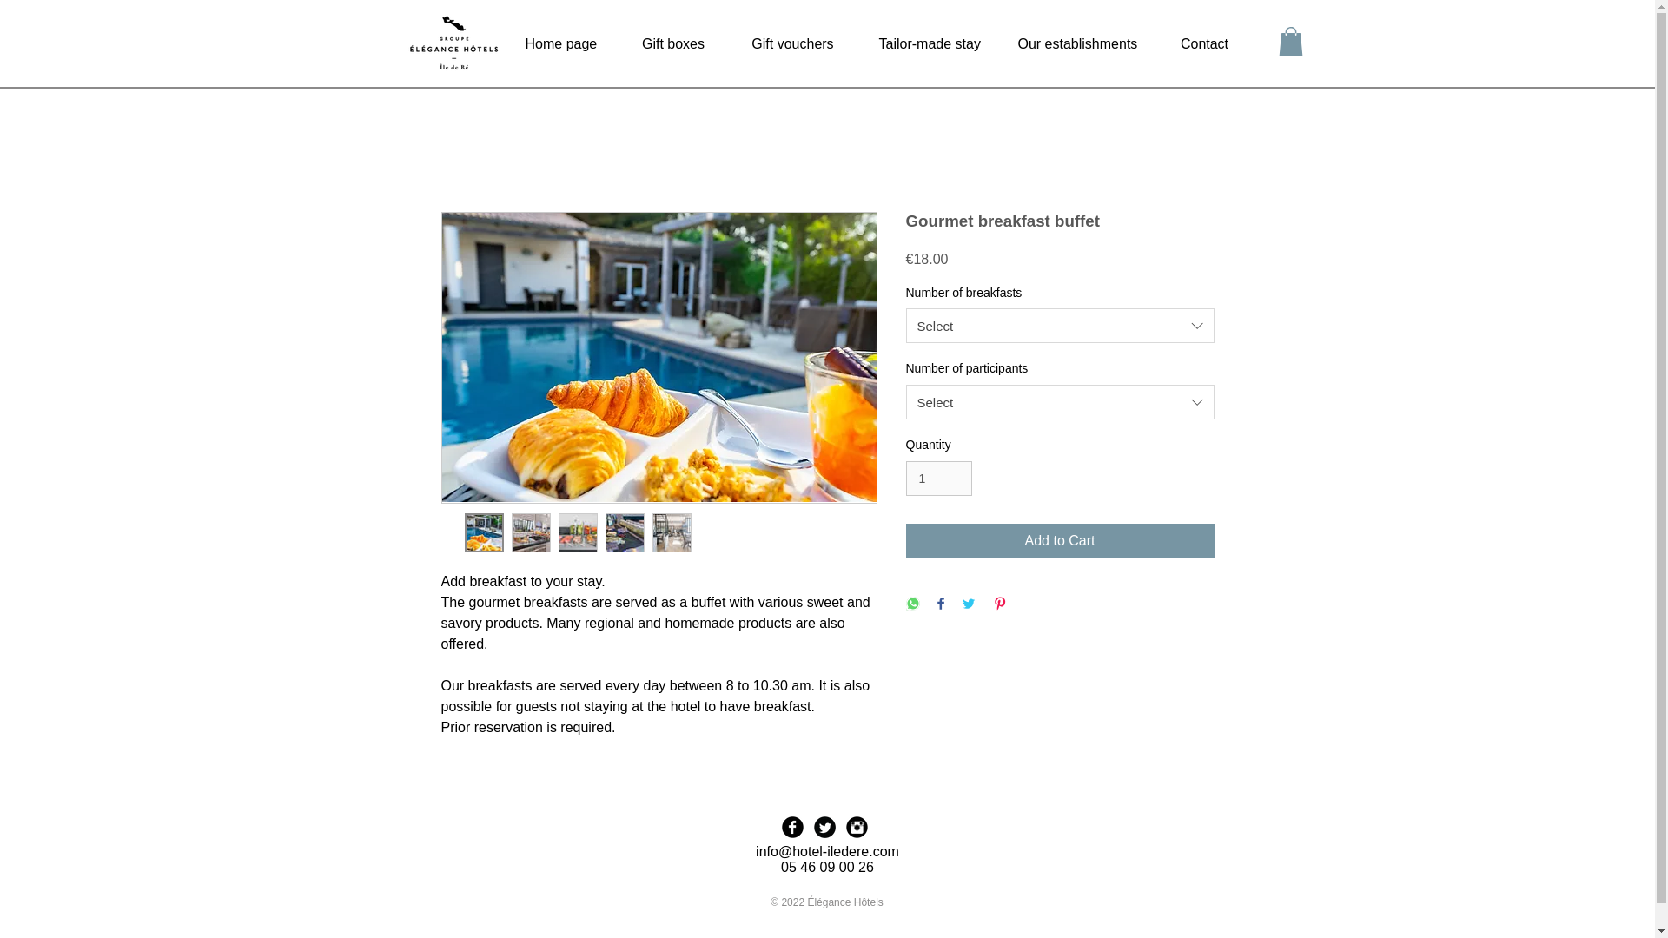  What do you see at coordinates (938, 479) in the screenshot?
I see `1` at bounding box center [938, 479].